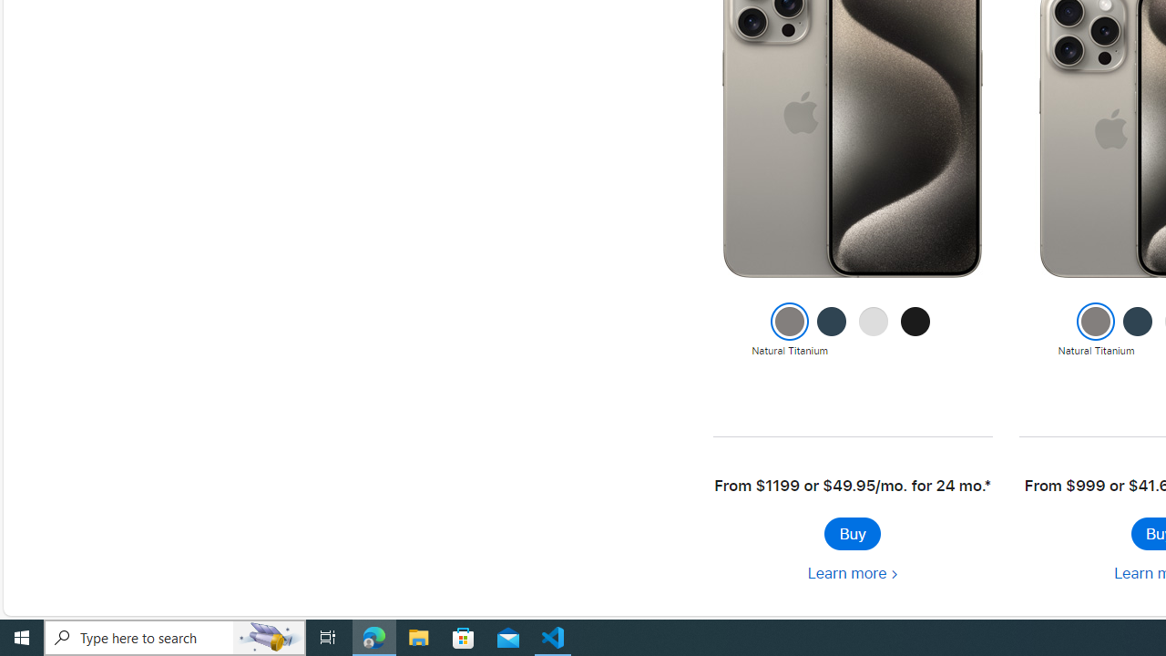 The image size is (1166, 656). Describe the element at coordinates (1095, 322) in the screenshot. I see `Class: colornav-link current` at that location.